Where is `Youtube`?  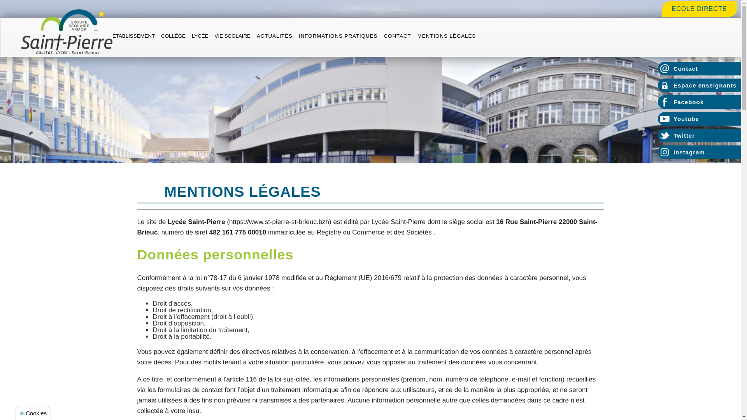 Youtube is located at coordinates (700, 119).